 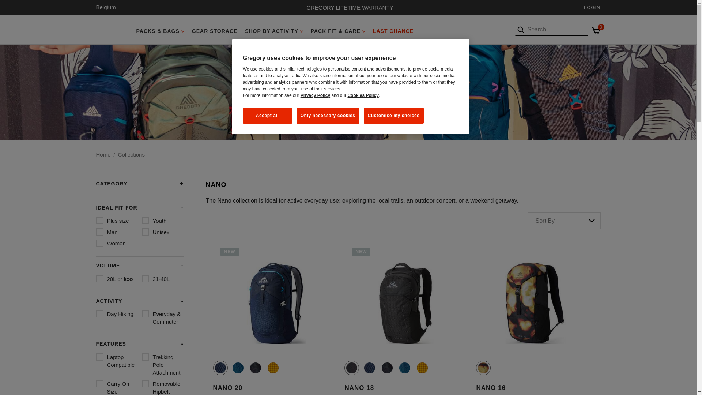 What do you see at coordinates (112, 29) in the screenshot?
I see `Gregory` at bounding box center [112, 29].